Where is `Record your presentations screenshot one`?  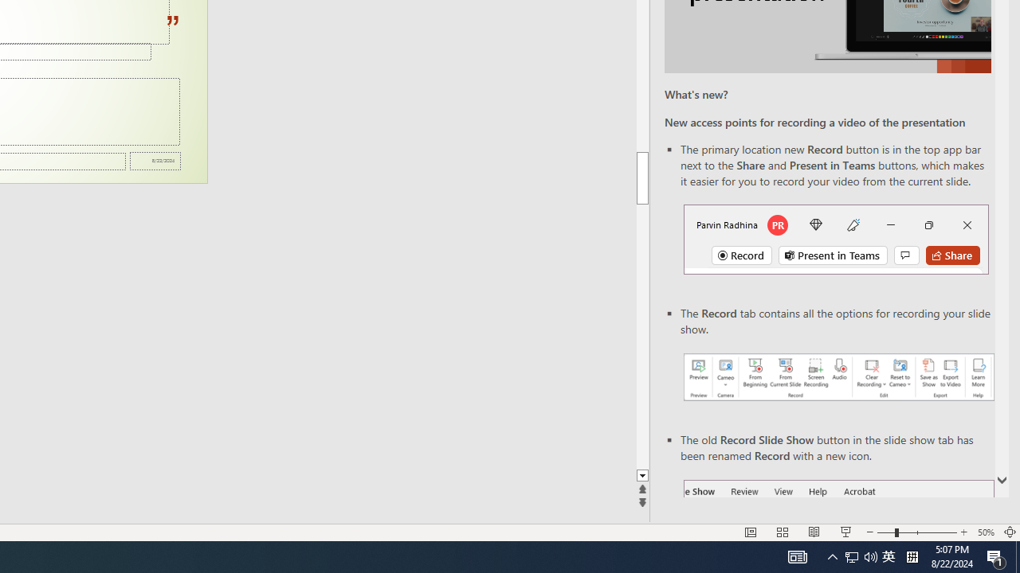
Record your presentations screenshot one is located at coordinates (838, 377).